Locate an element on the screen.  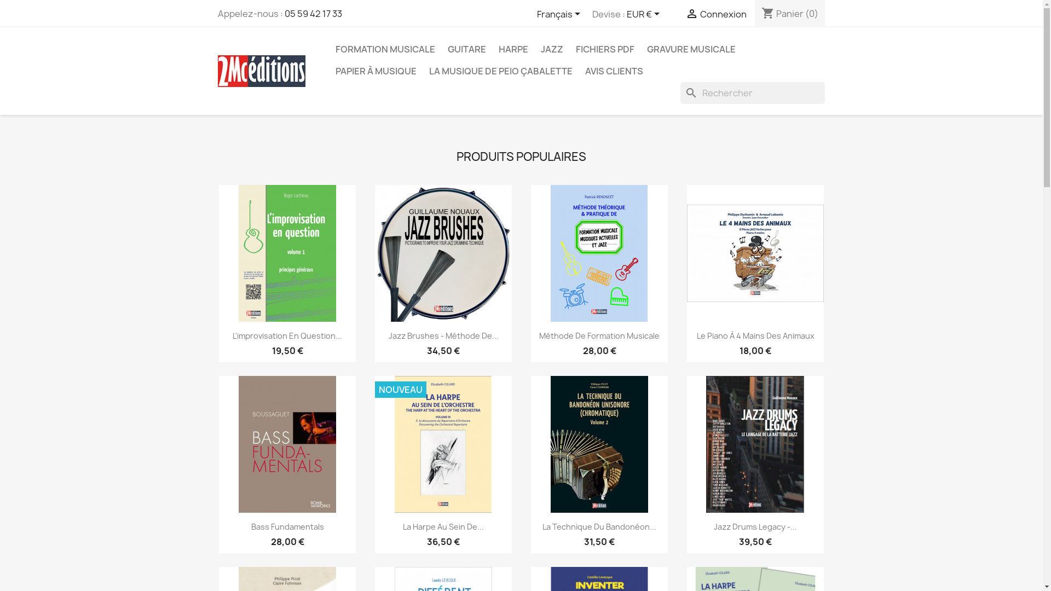
GUITARE is located at coordinates (467, 49).